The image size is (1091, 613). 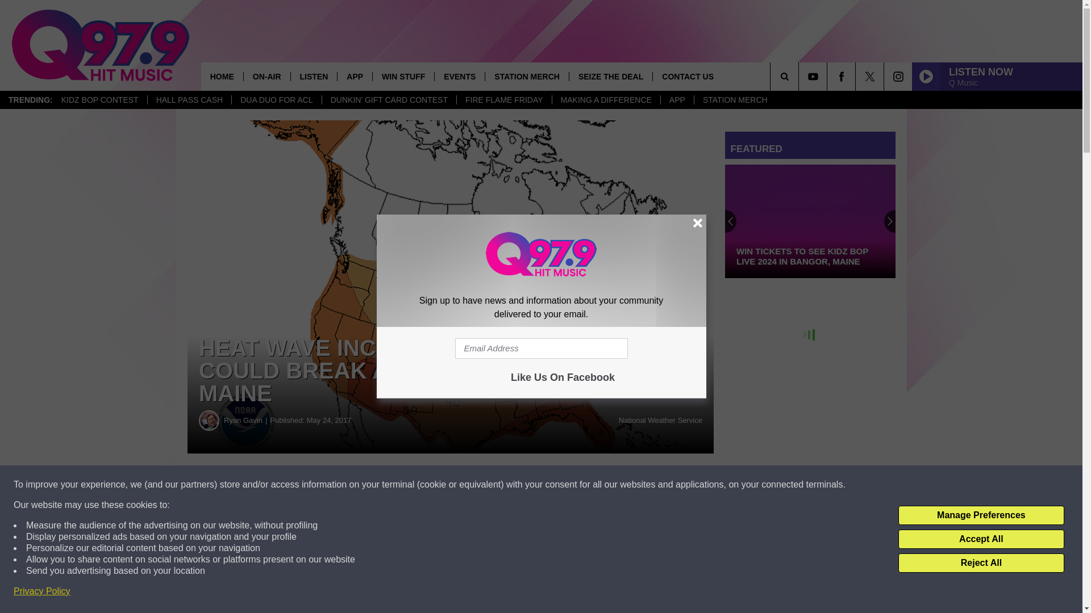 What do you see at coordinates (735, 100) in the screenshot?
I see `STATION MERCH` at bounding box center [735, 100].